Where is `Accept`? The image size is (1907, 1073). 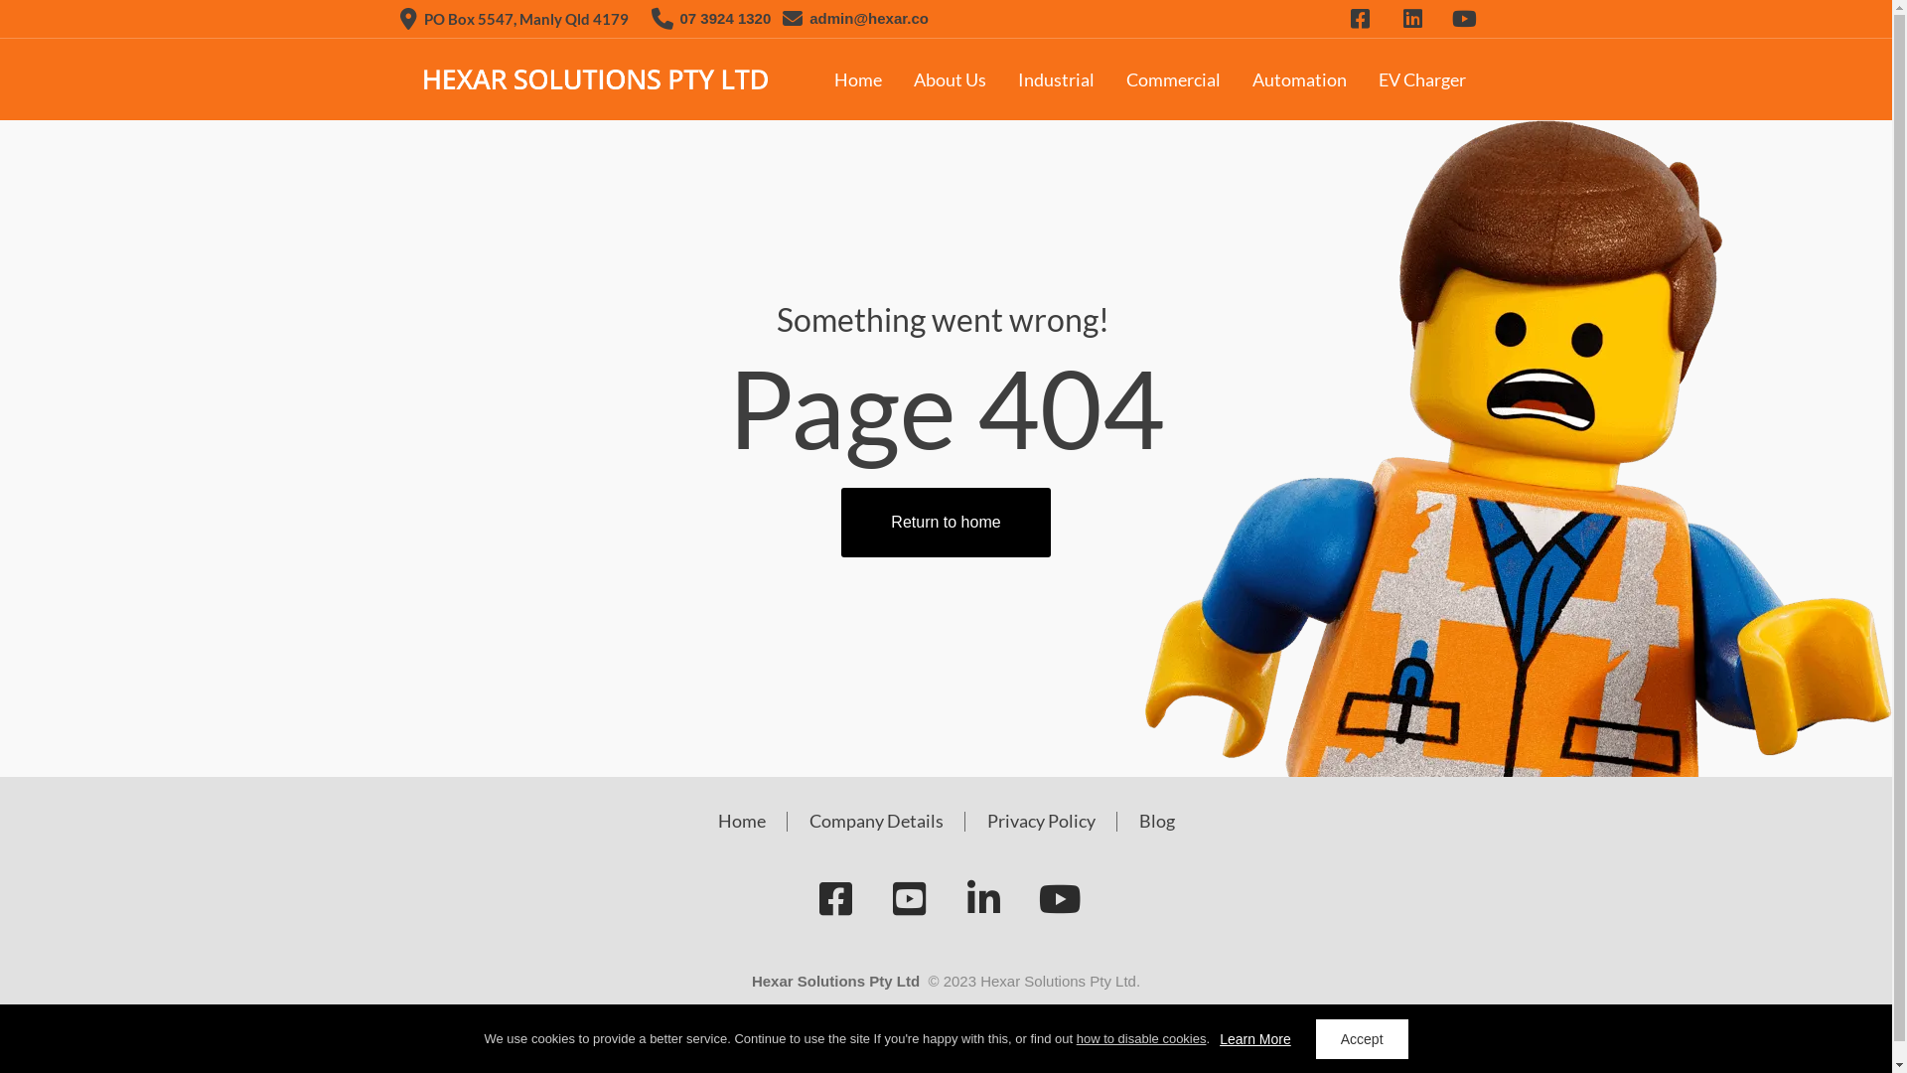 Accept is located at coordinates (1363, 1039).